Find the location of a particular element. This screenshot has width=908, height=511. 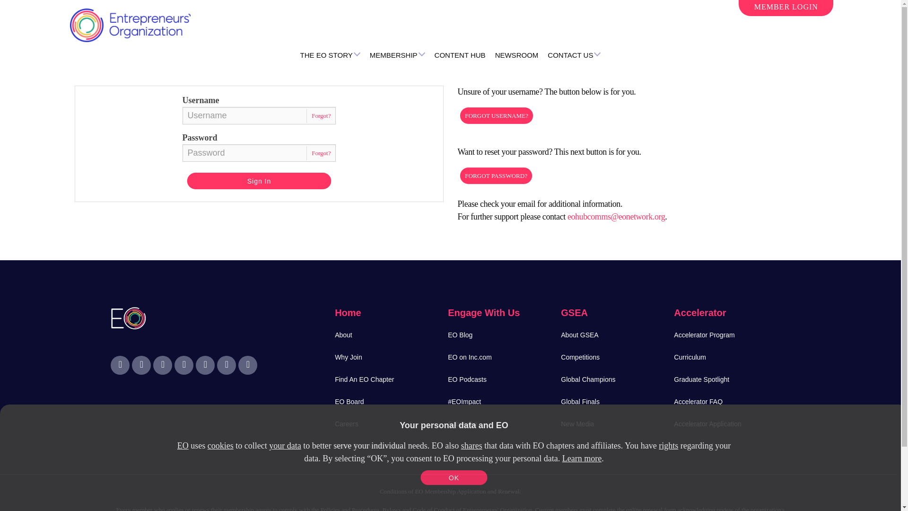

Home is located at coordinates (130, 26).